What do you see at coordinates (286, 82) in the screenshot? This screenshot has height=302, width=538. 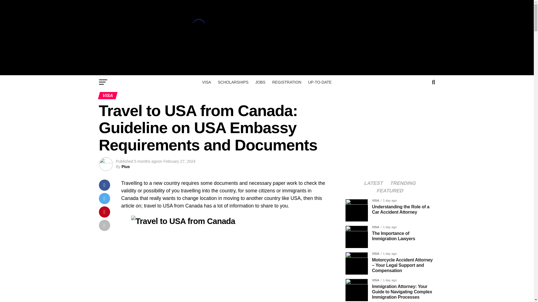 I see `REGISTRATION` at bounding box center [286, 82].